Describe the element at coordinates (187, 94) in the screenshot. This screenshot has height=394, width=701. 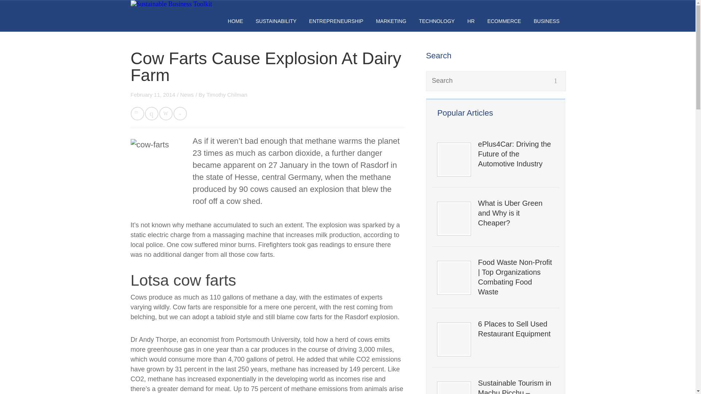
I see `News` at that location.